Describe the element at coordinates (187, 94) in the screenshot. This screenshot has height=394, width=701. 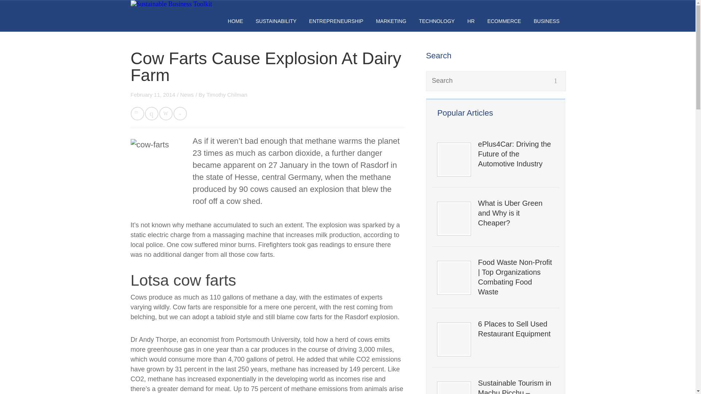
I see `News` at that location.